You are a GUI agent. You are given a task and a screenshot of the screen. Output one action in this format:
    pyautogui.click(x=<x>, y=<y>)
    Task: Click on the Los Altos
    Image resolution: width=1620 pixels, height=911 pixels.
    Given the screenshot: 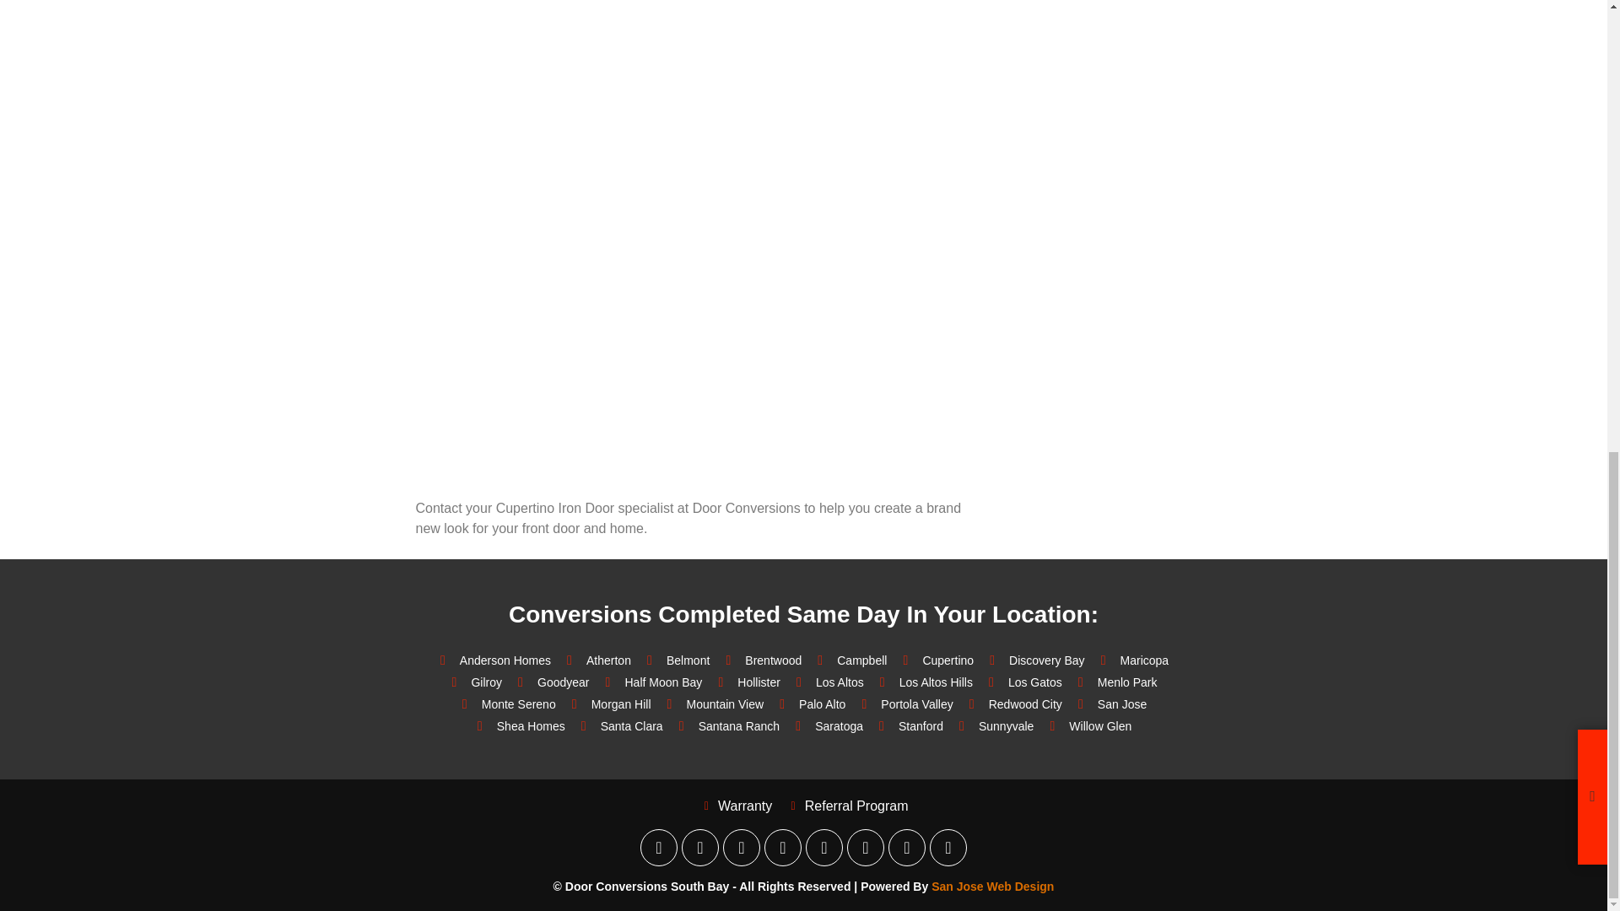 What is the action you would take?
    pyautogui.click(x=827, y=682)
    